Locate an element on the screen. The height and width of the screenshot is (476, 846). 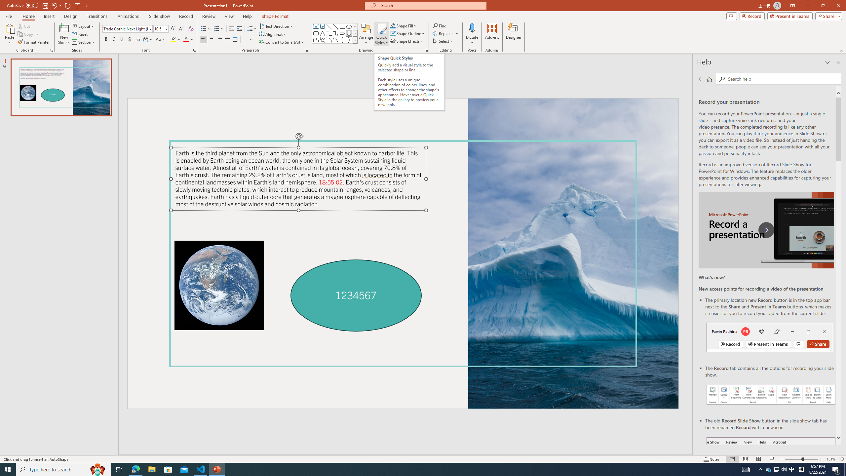
Reset is located at coordinates (80, 34).